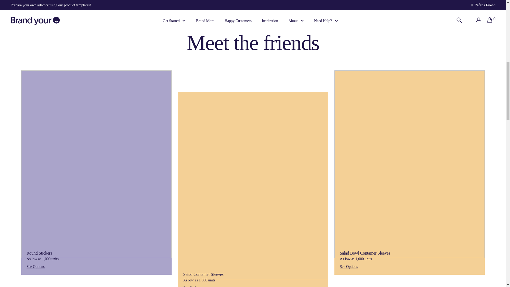  I want to click on View options for Satco Container Sleeves, so click(288, 285).